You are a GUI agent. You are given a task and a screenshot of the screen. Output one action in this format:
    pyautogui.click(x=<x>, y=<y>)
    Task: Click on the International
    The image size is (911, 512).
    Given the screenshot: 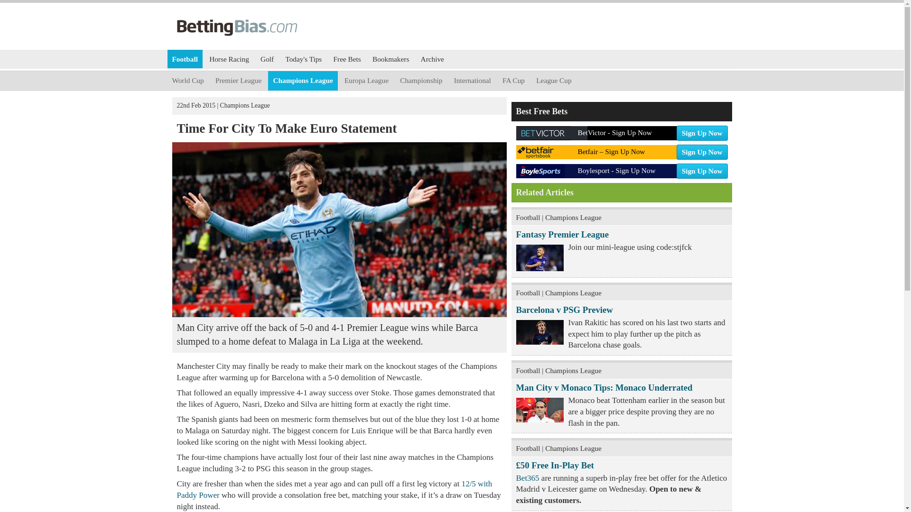 What is the action you would take?
    pyautogui.click(x=347, y=59)
    